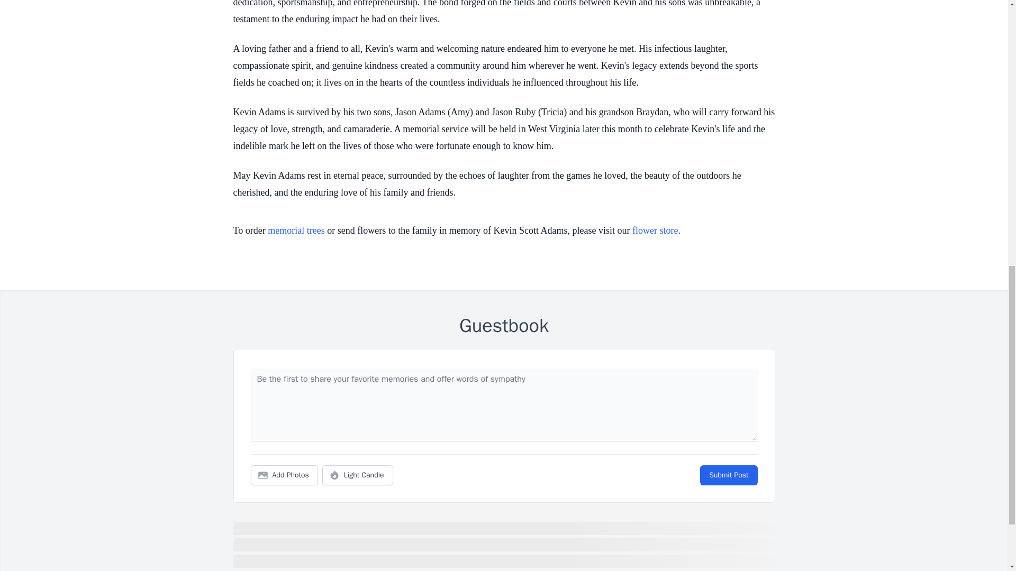 This screenshot has width=1016, height=571. Describe the element at coordinates (728, 475) in the screenshot. I see `Submit Post` at that location.